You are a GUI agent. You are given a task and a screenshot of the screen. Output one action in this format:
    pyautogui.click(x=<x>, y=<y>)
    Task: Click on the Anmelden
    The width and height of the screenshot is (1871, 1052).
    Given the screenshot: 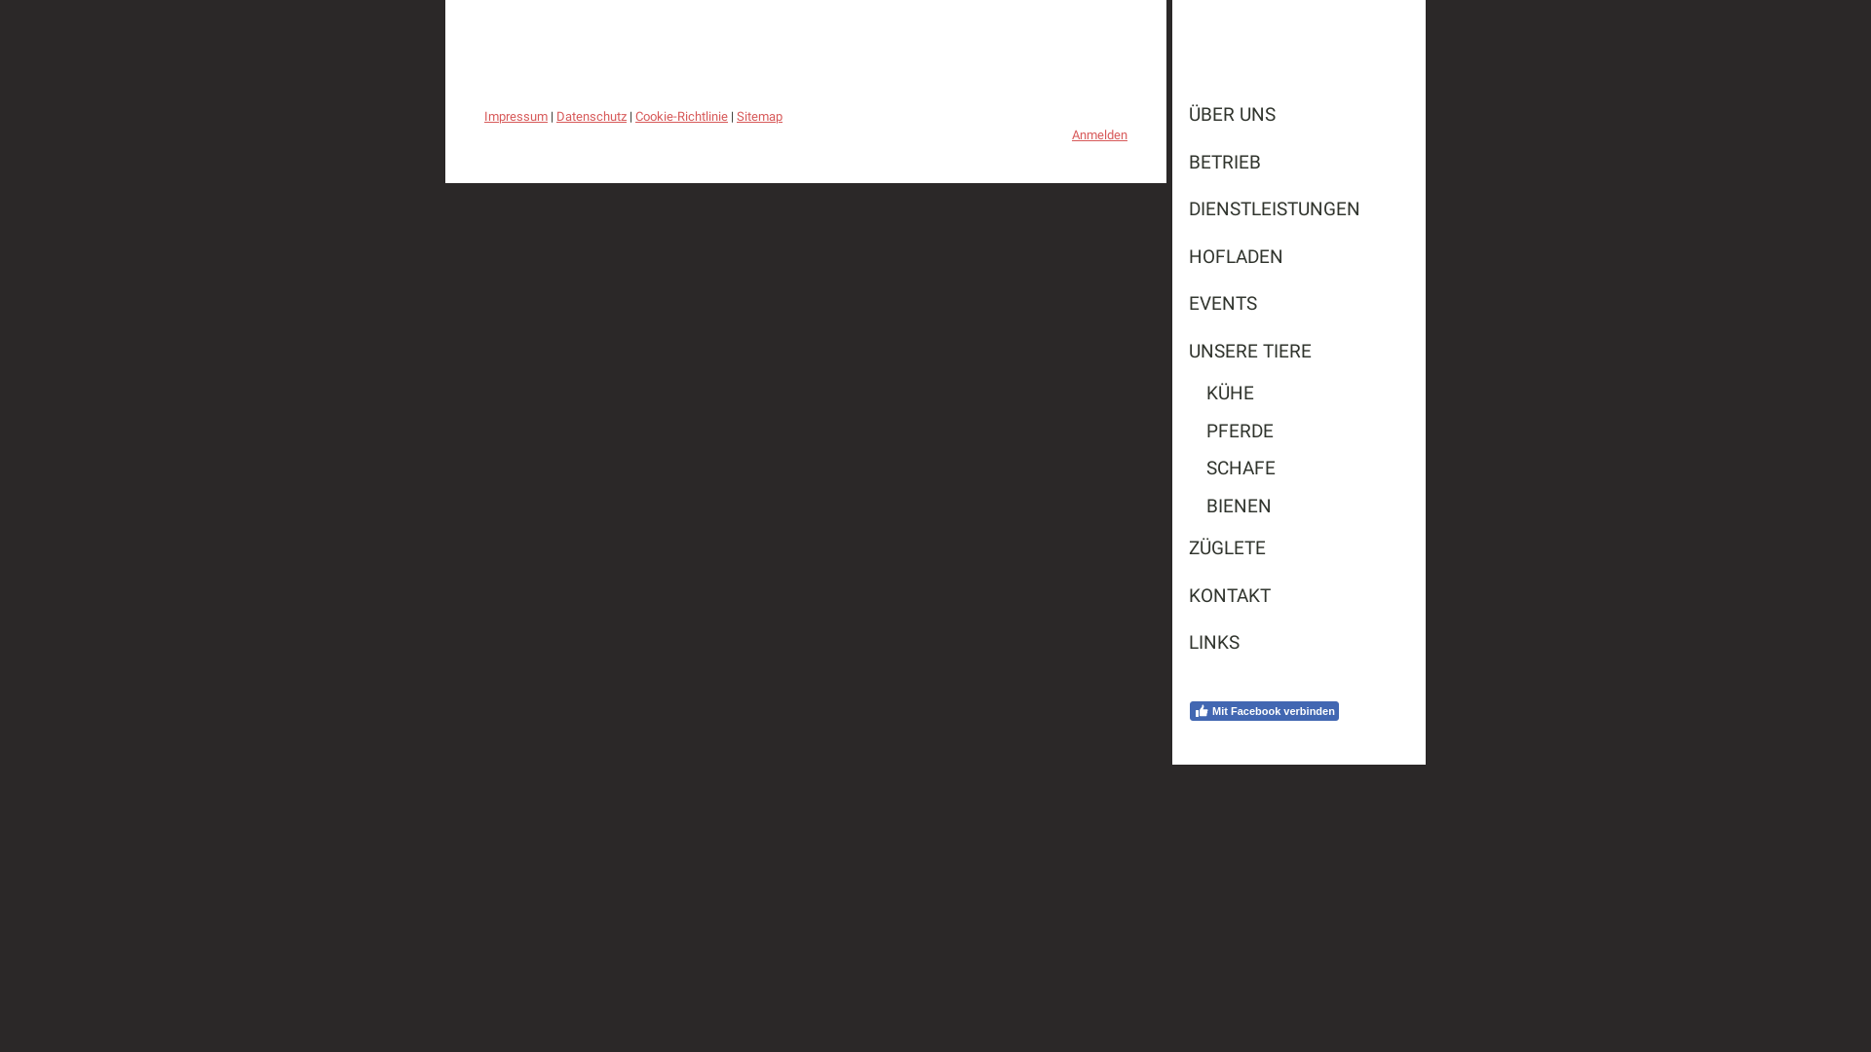 What is the action you would take?
    pyautogui.click(x=1099, y=134)
    